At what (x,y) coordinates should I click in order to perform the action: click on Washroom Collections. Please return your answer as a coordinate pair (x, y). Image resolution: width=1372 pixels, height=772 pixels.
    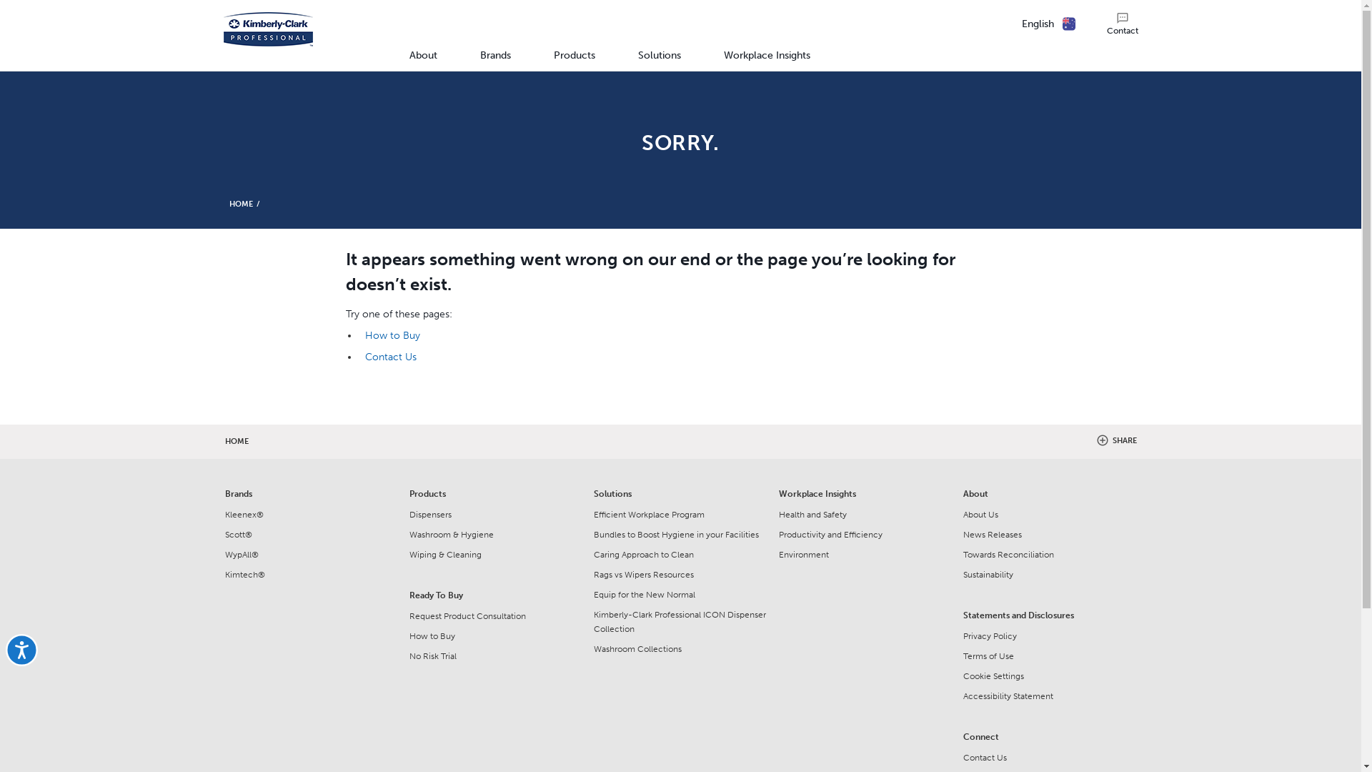
    Looking at the image, I should click on (680, 649).